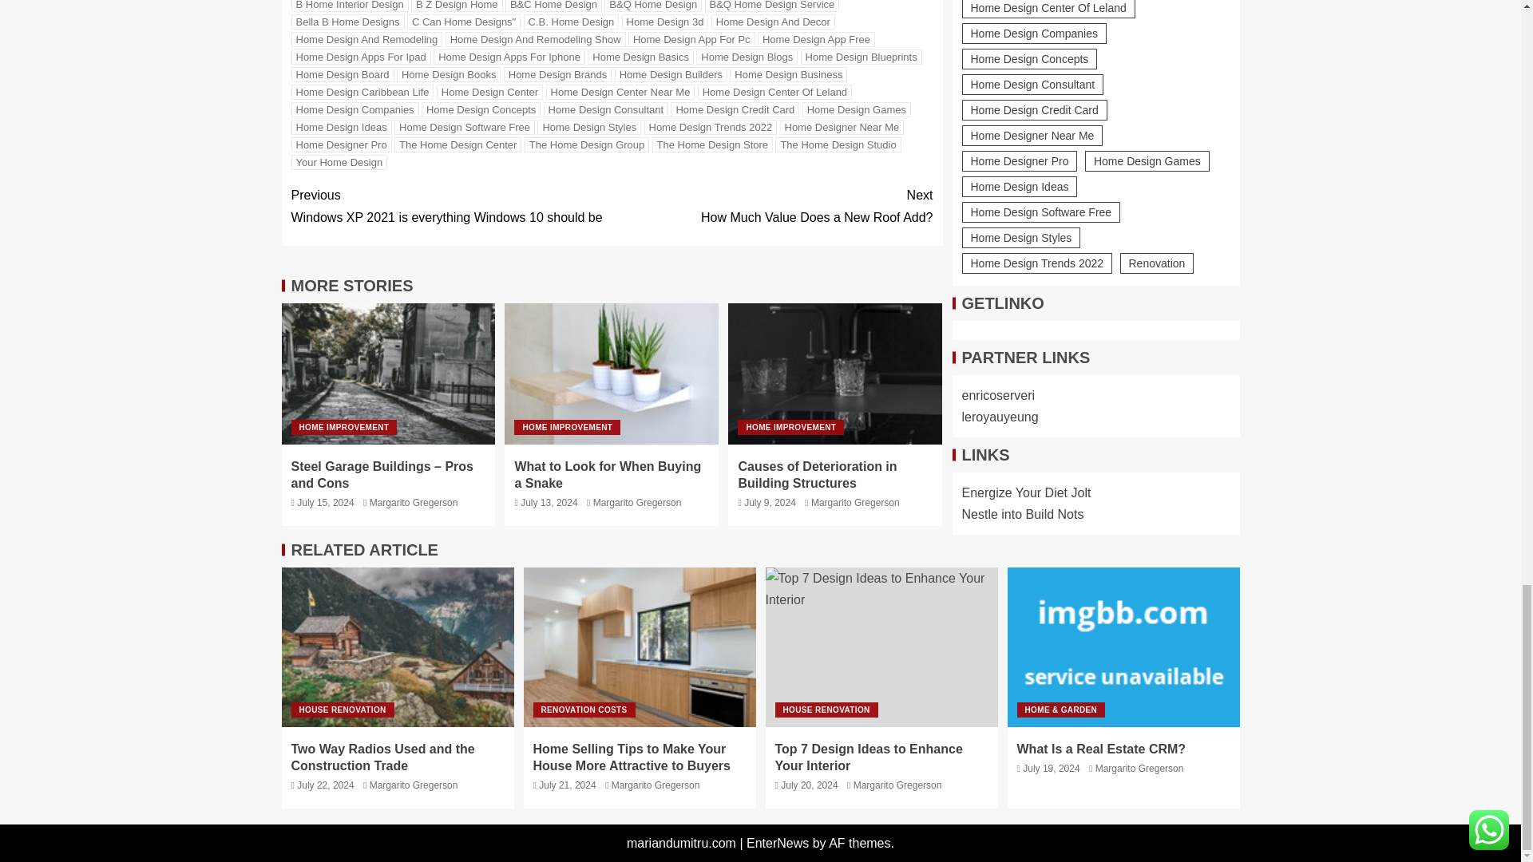 This screenshot has height=862, width=1533. What do you see at coordinates (457, 6) in the screenshot?
I see `B Z Design Home` at bounding box center [457, 6].